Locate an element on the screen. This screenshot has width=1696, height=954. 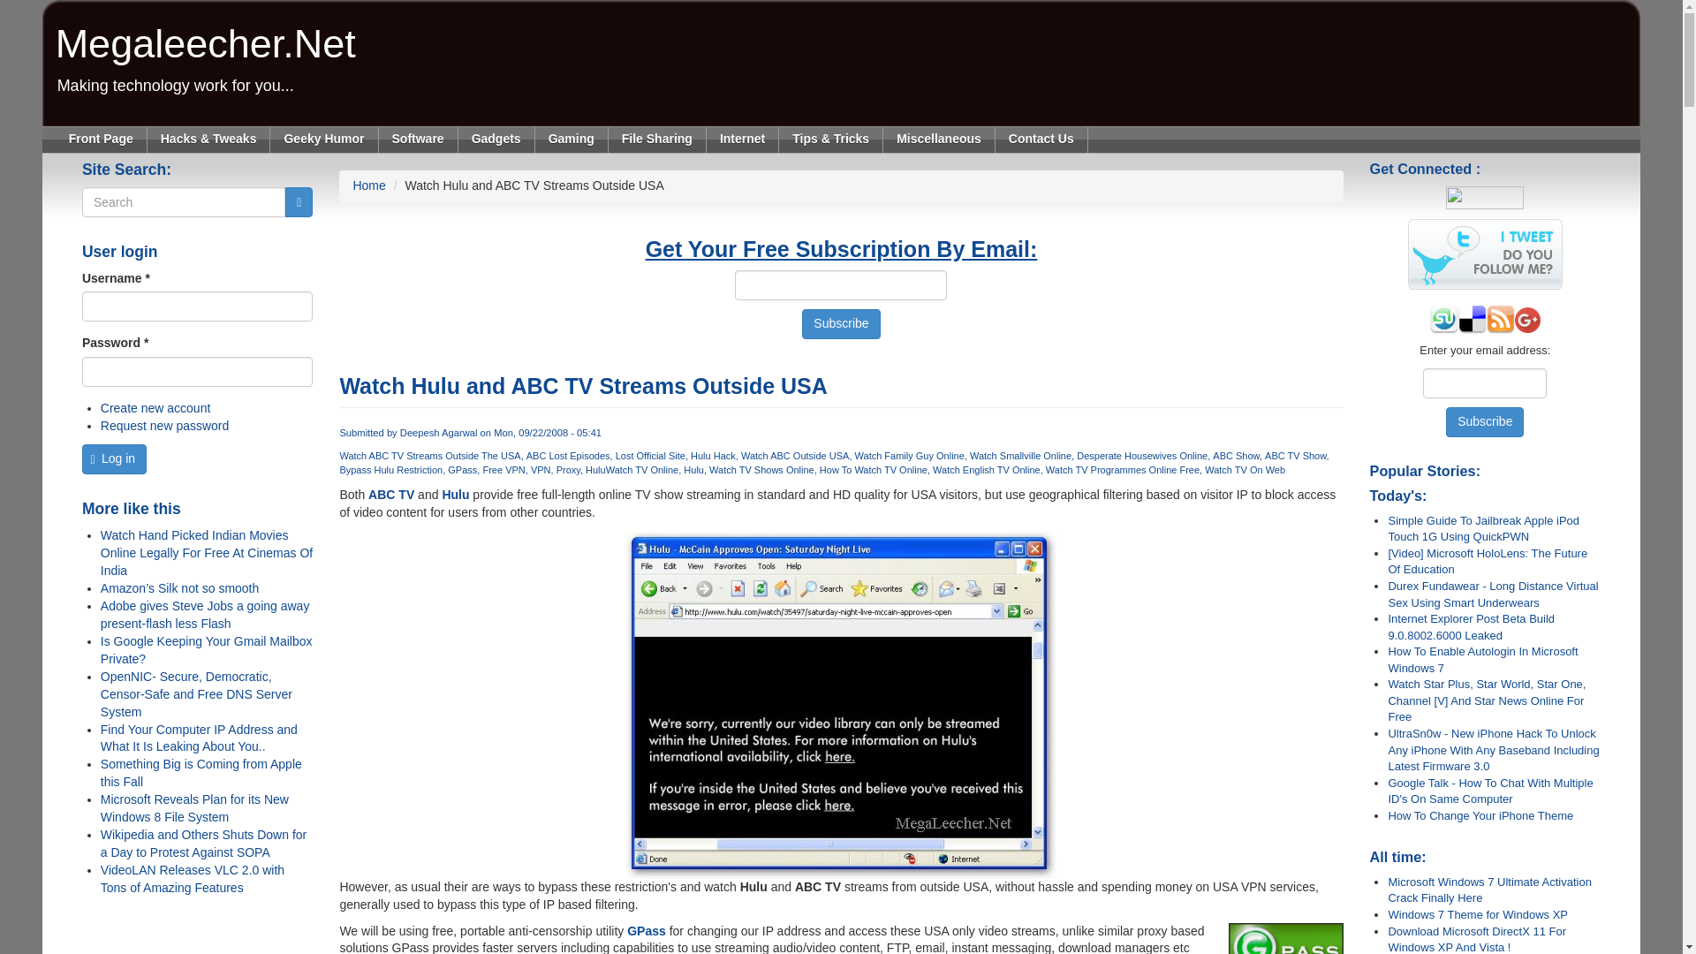
Adobe gives Steve Jobs a going away present-flash less Flash is located at coordinates (205, 615).